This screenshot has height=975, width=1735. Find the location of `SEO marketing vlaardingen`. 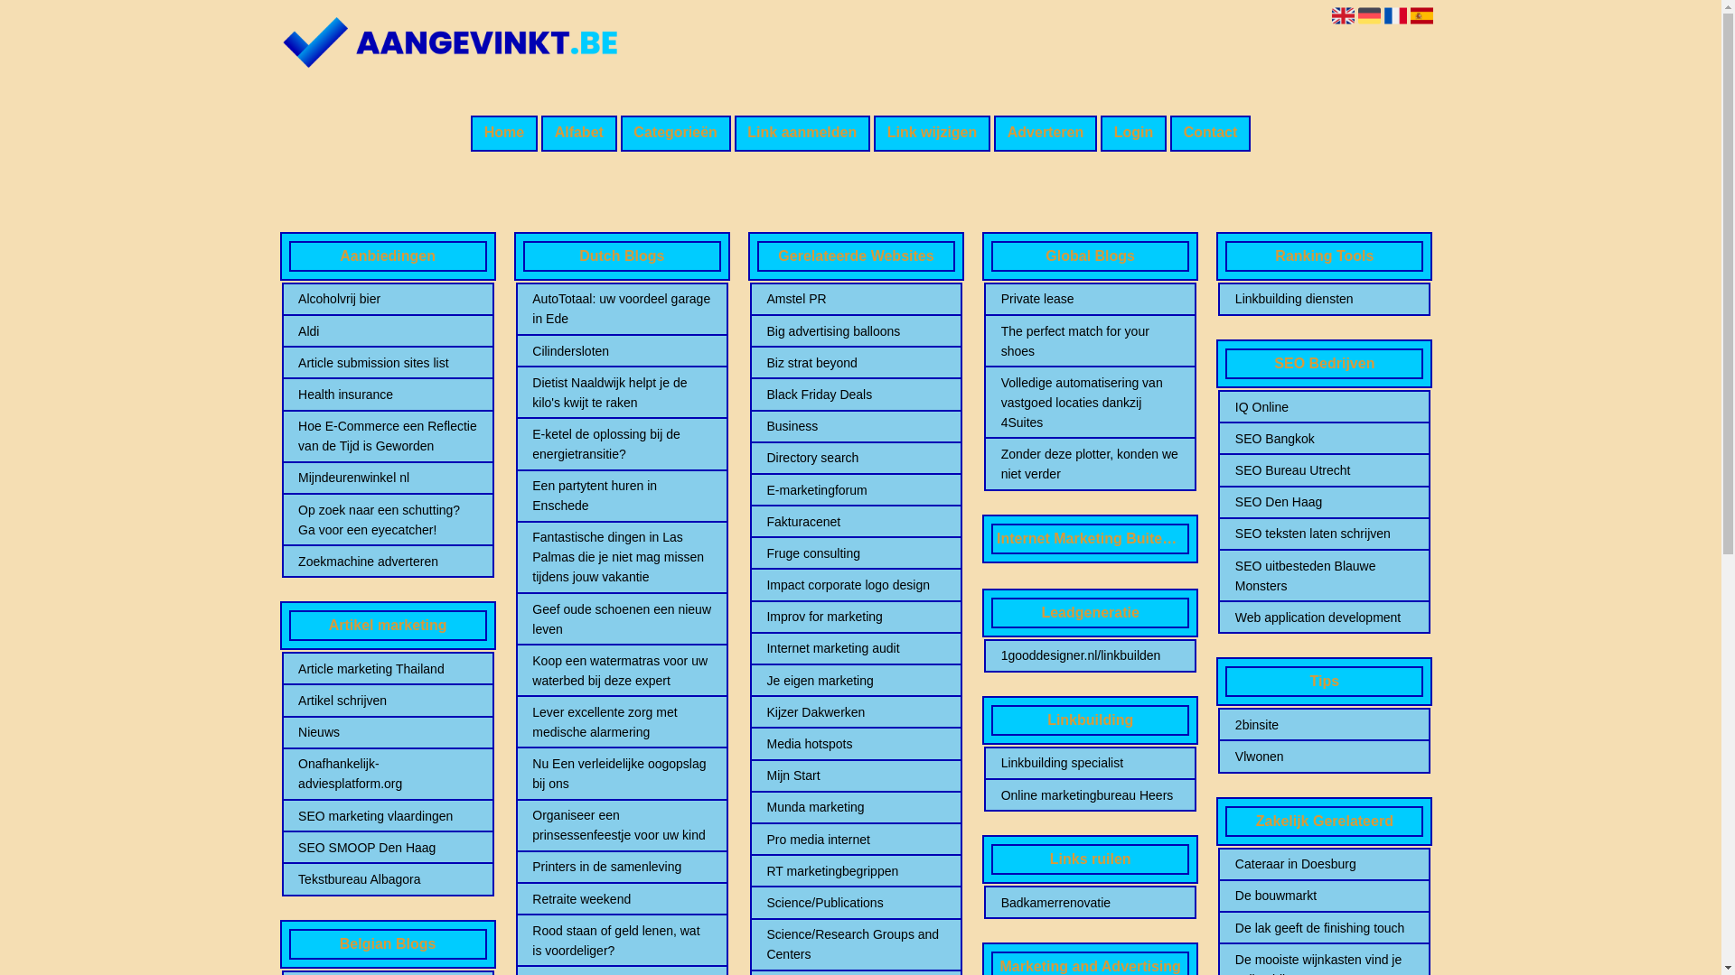

SEO marketing vlaardingen is located at coordinates (388, 816).